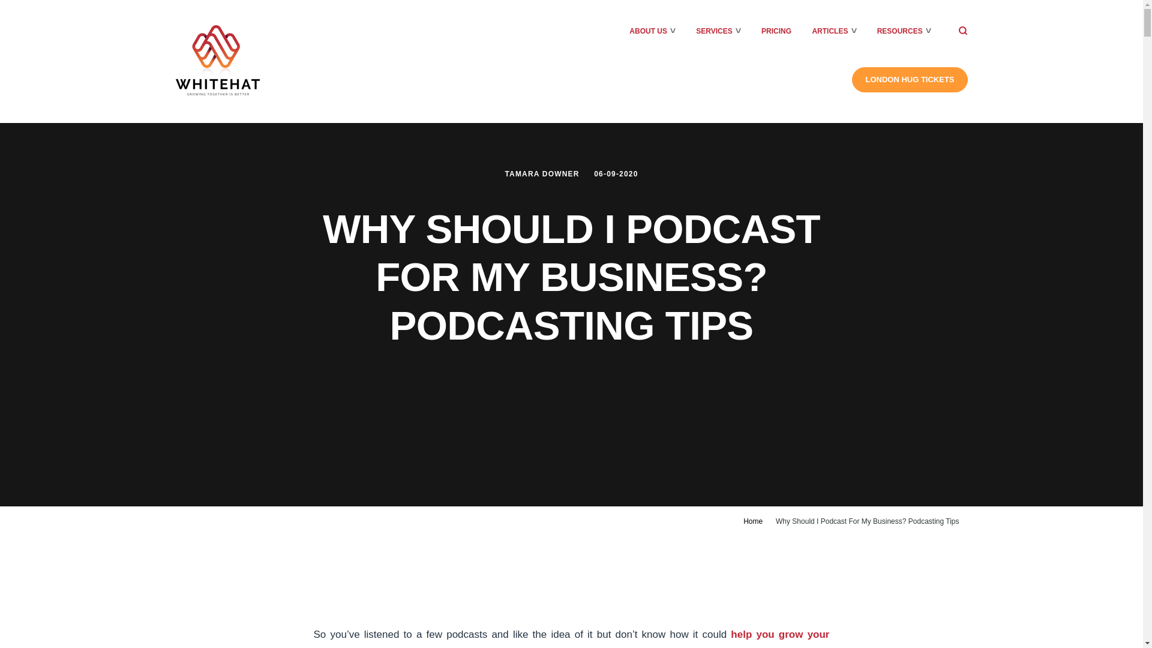 The image size is (1152, 648). I want to click on TAMARA DOWNER, so click(542, 174).